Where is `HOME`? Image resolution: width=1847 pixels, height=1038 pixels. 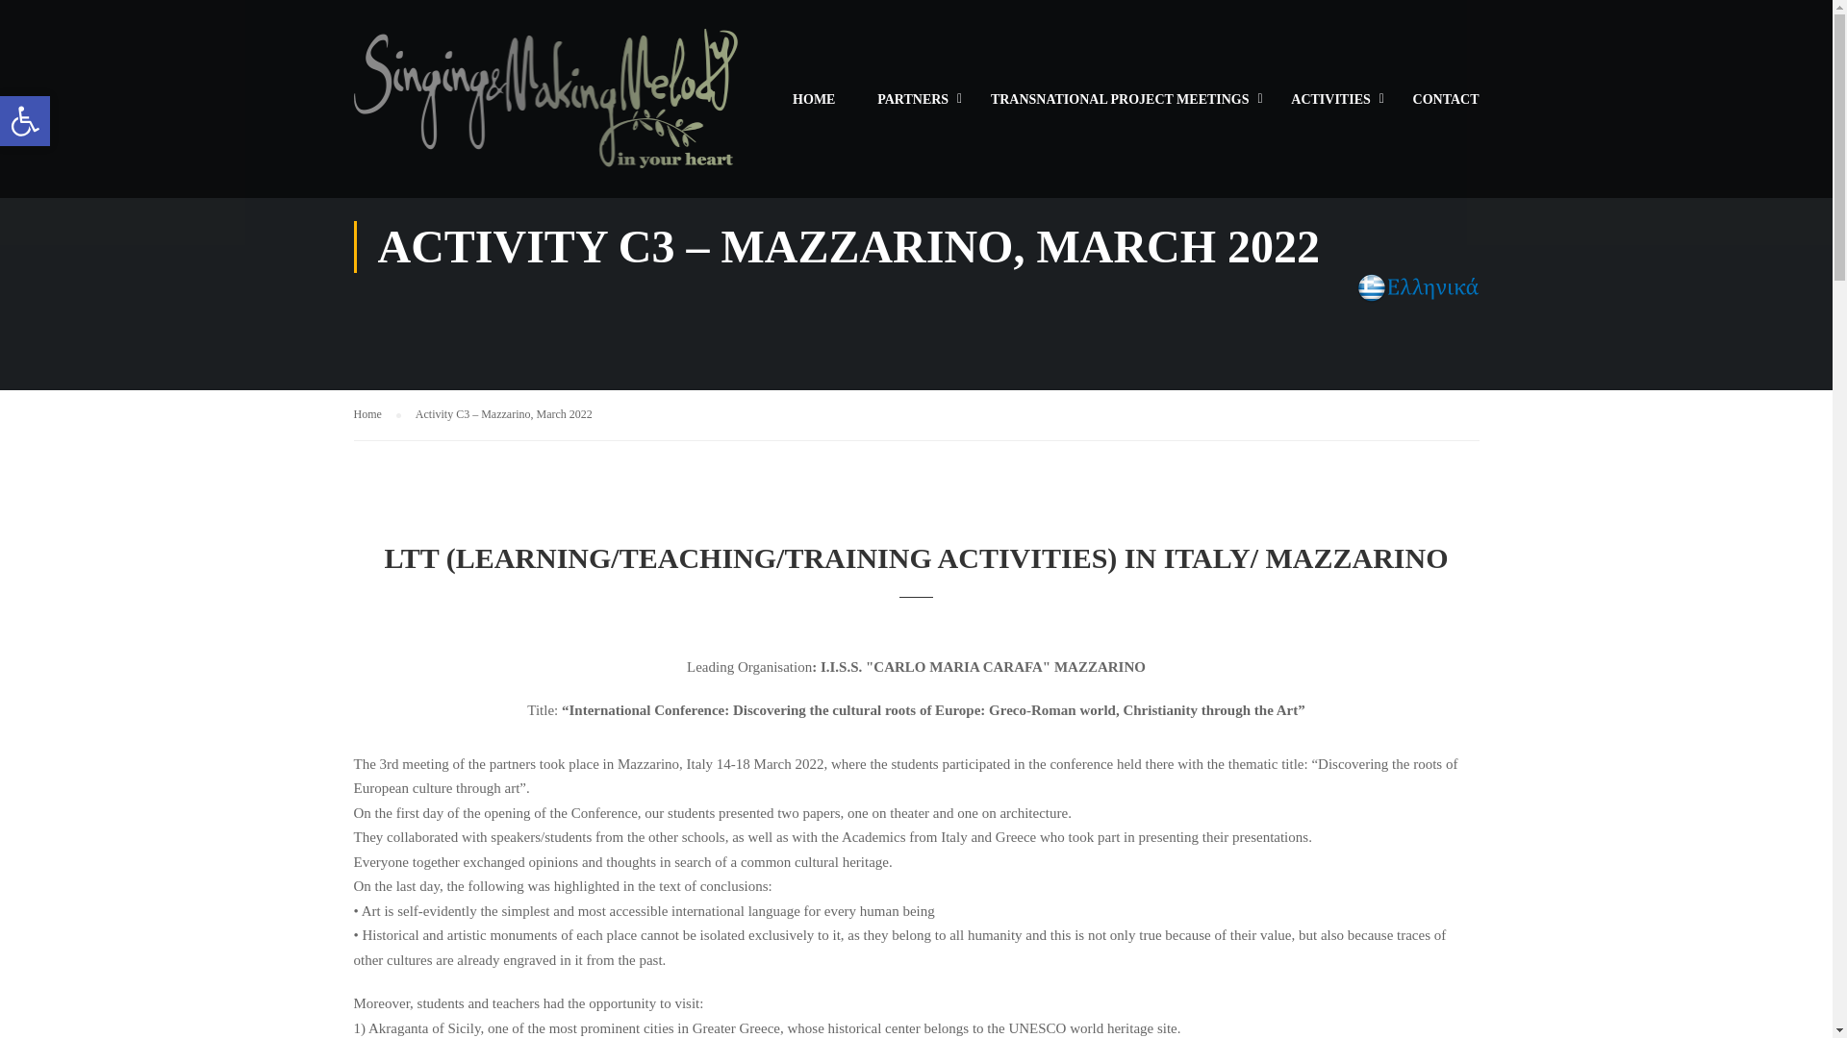 HOME is located at coordinates (814, 108).